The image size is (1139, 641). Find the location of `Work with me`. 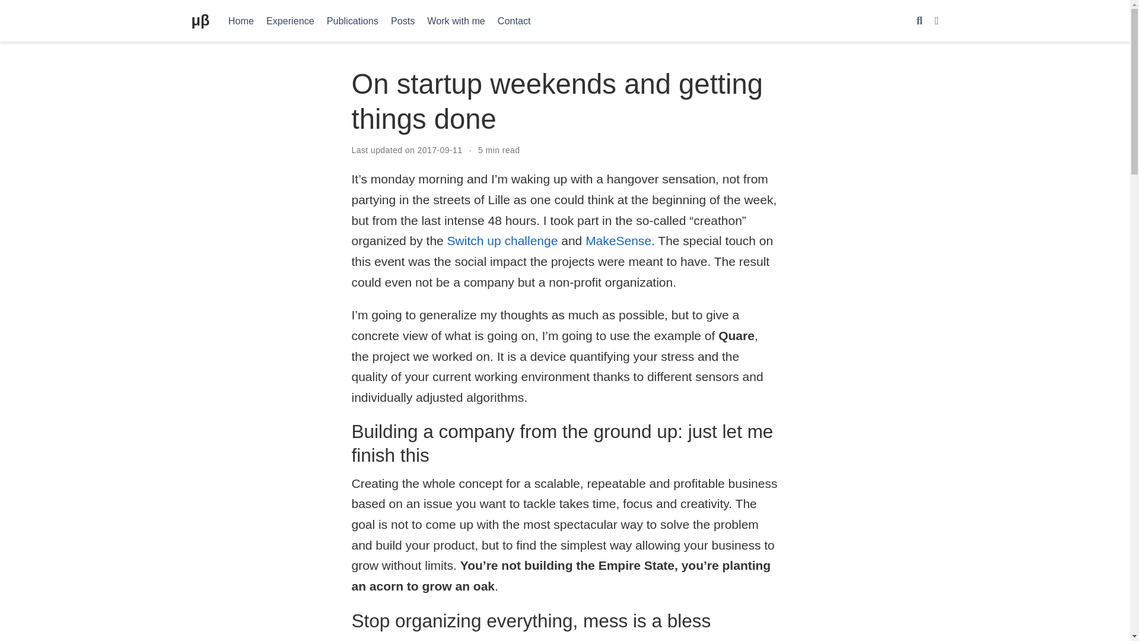

Work with me is located at coordinates (457, 20).